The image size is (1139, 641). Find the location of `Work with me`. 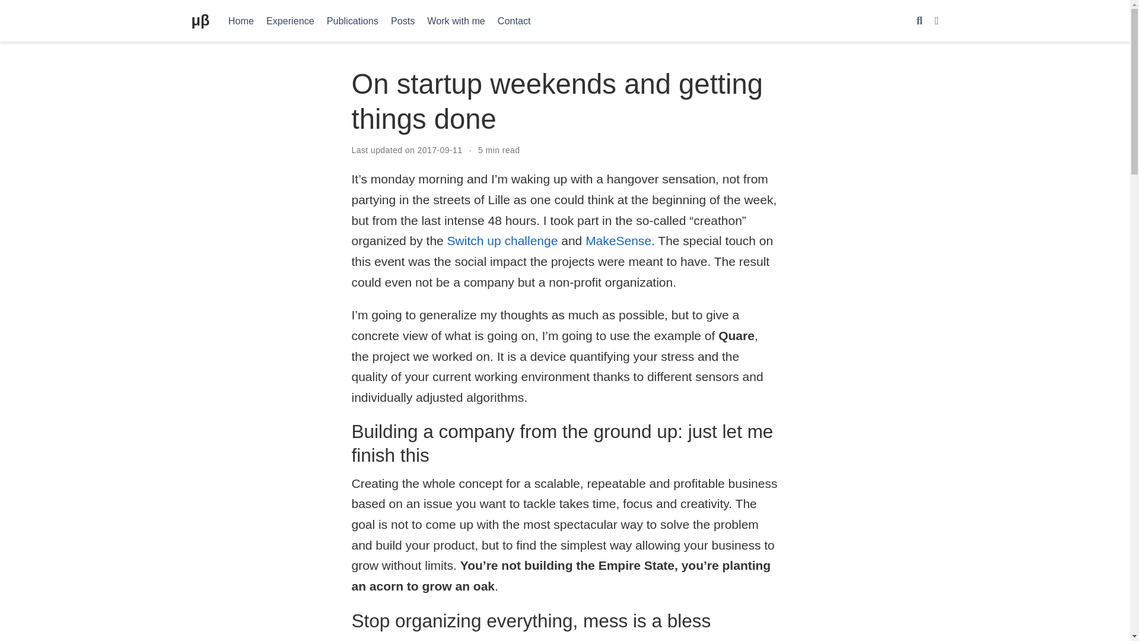

Work with me is located at coordinates (457, 20).